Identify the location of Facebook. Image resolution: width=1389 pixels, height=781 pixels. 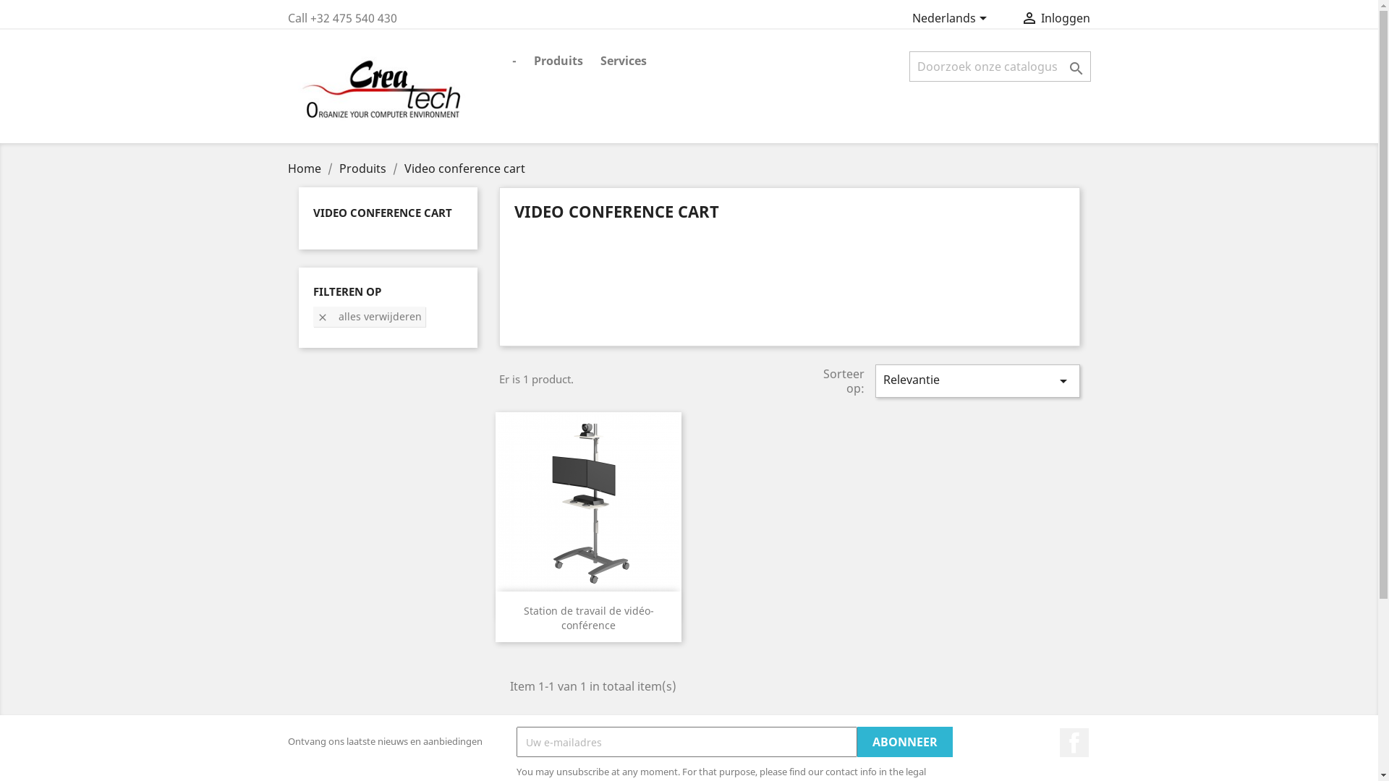
(1074, 743).